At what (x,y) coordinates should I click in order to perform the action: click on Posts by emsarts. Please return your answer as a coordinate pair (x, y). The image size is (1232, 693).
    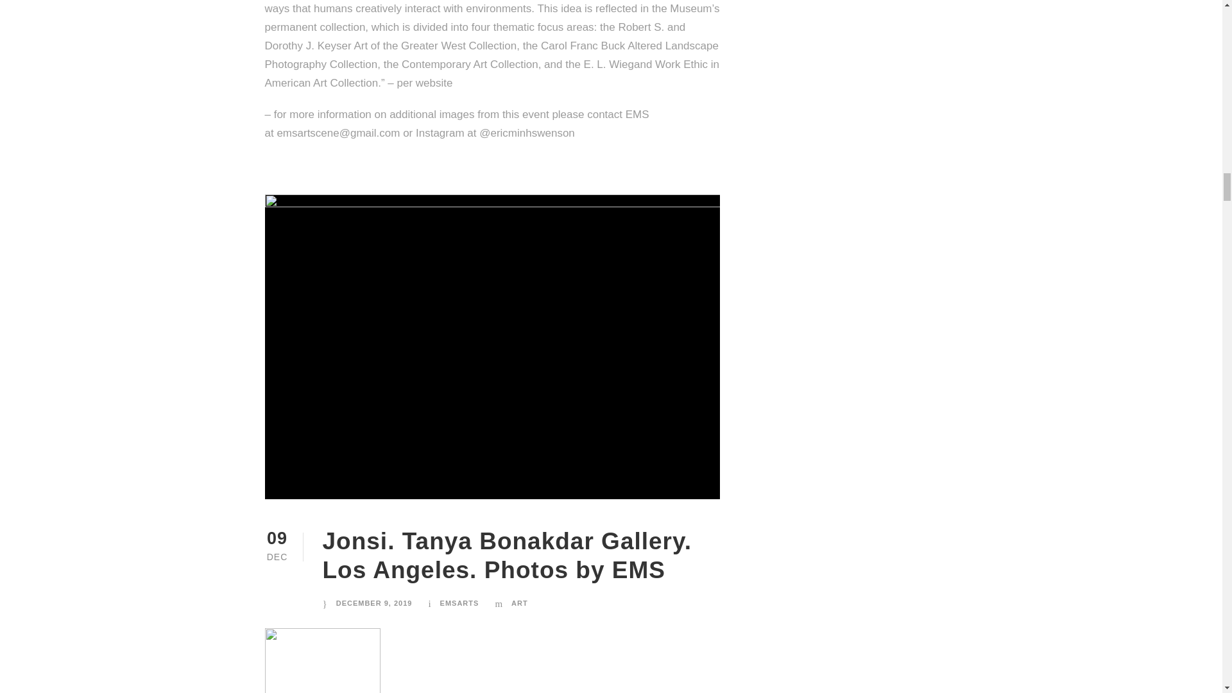
    Looking at the image, I should click on (459, 603).